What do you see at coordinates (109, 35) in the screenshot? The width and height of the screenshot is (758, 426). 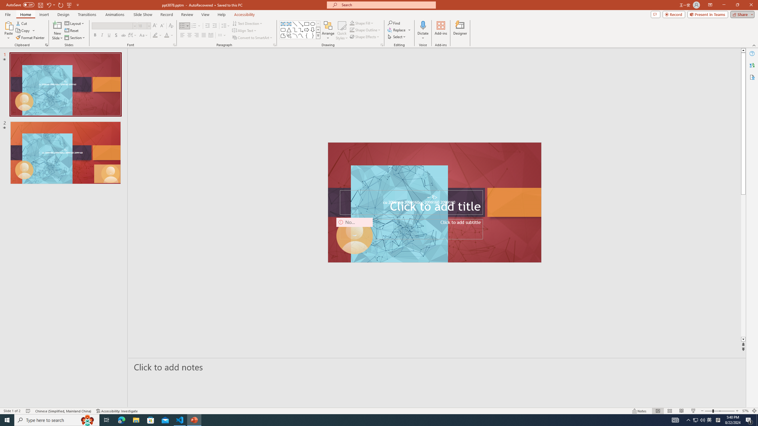 I see `Underline` at bounding box center [109, 35].